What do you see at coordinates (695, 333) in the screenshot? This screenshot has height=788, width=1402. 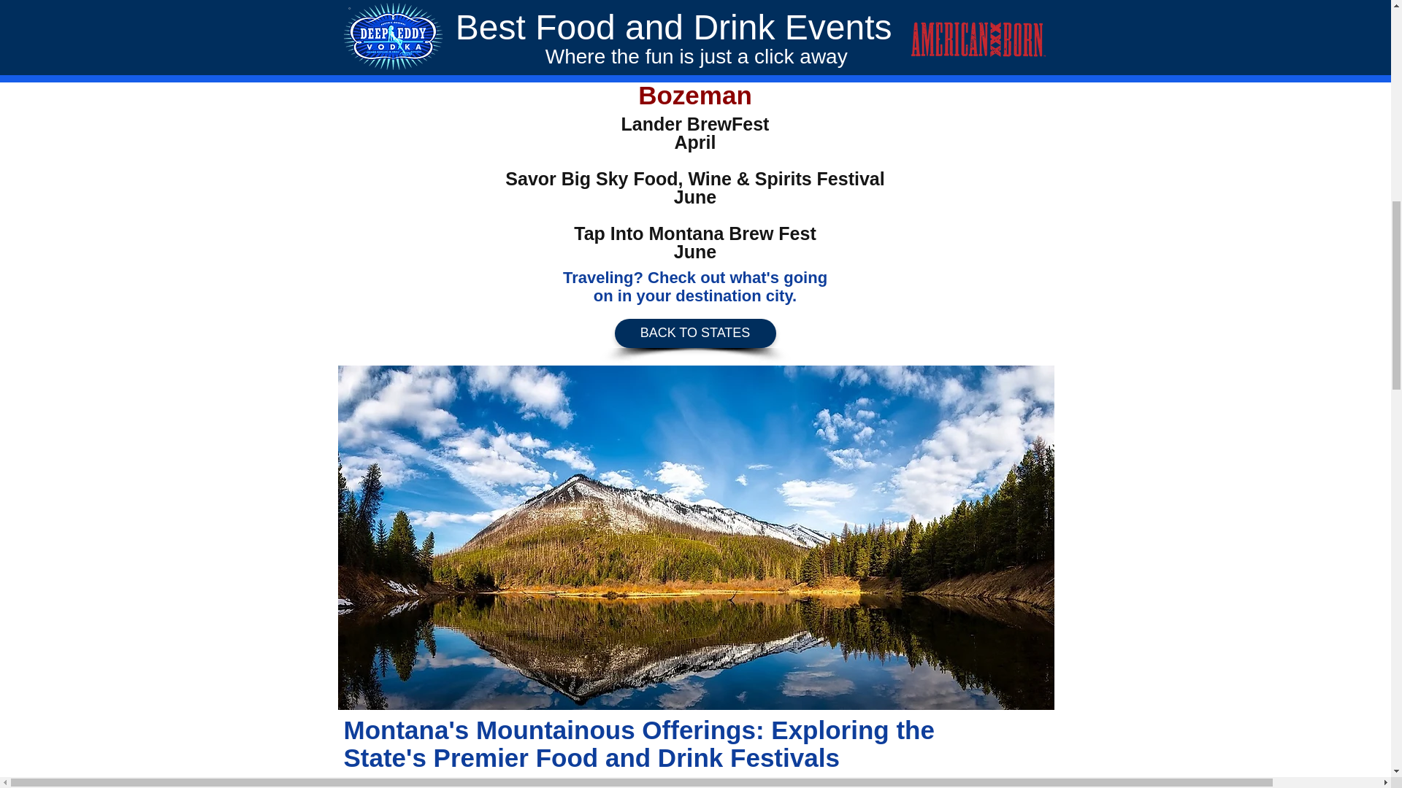 I see `BACK TO STATES` at bounding box center [695, 333].